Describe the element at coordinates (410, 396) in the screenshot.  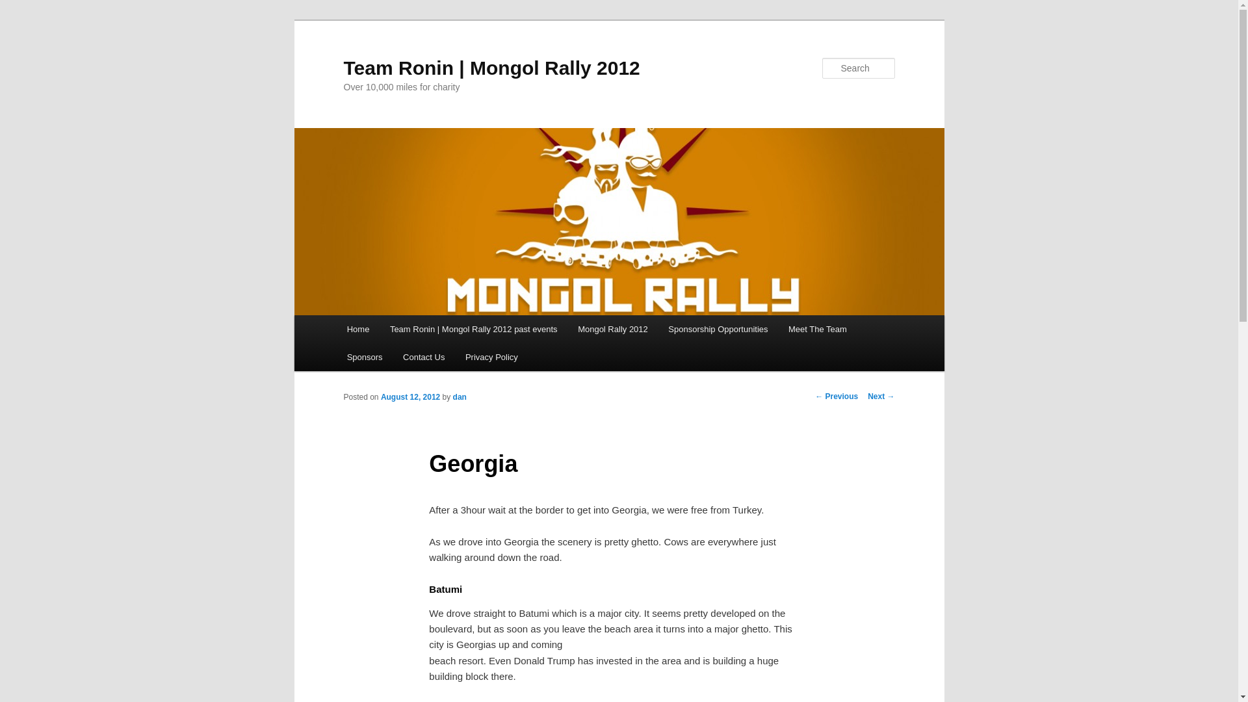
I see `2:51 am` at that location.